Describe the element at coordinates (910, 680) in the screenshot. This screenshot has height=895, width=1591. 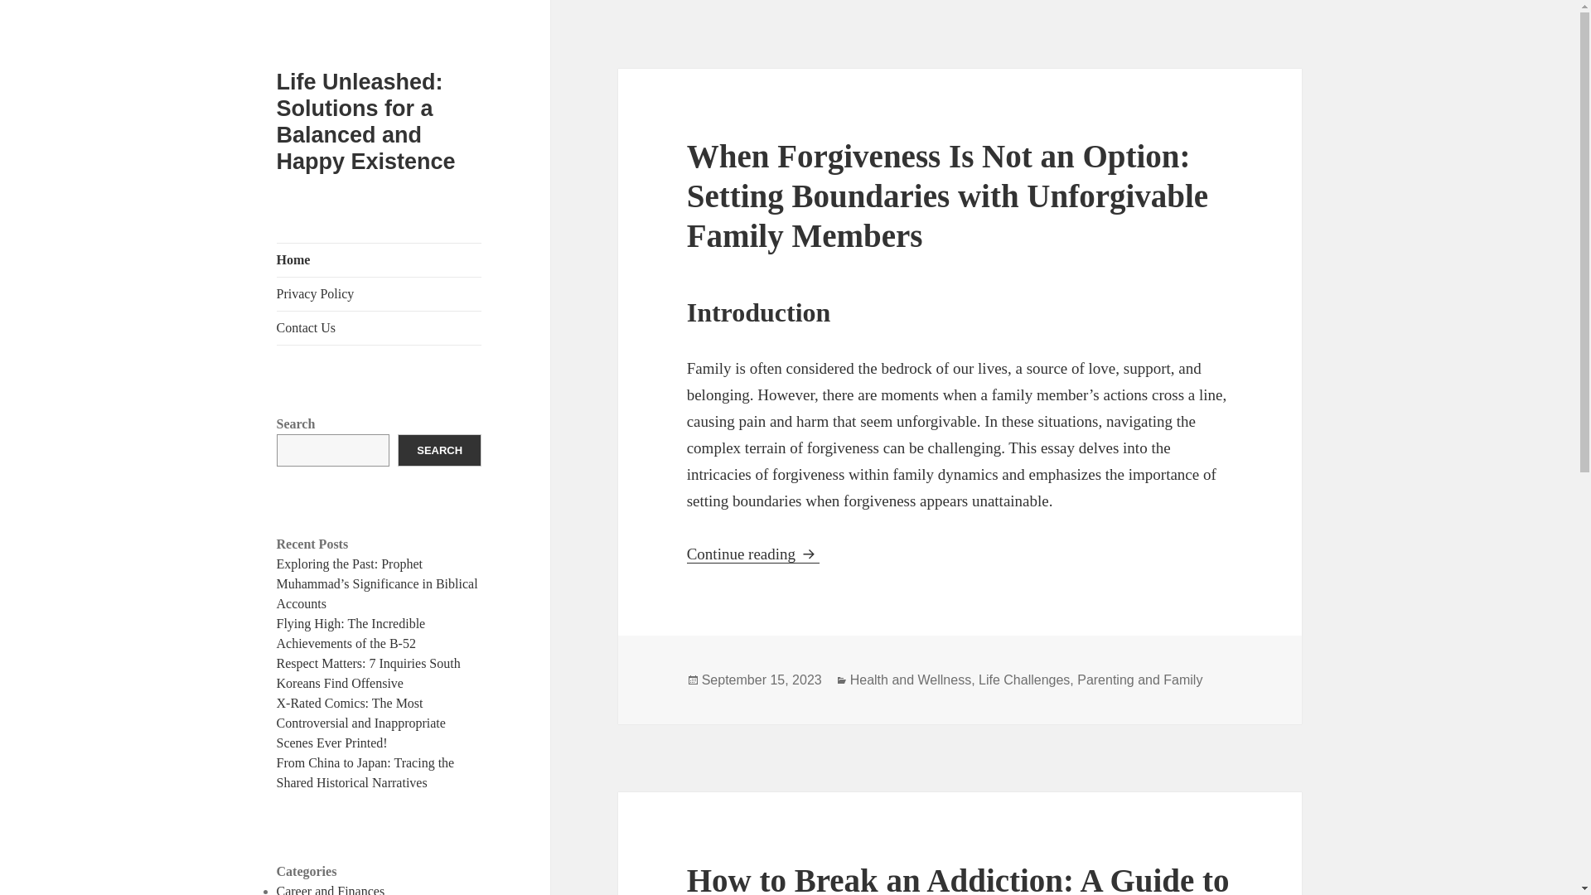
I see `Health and Wellness` at that location.